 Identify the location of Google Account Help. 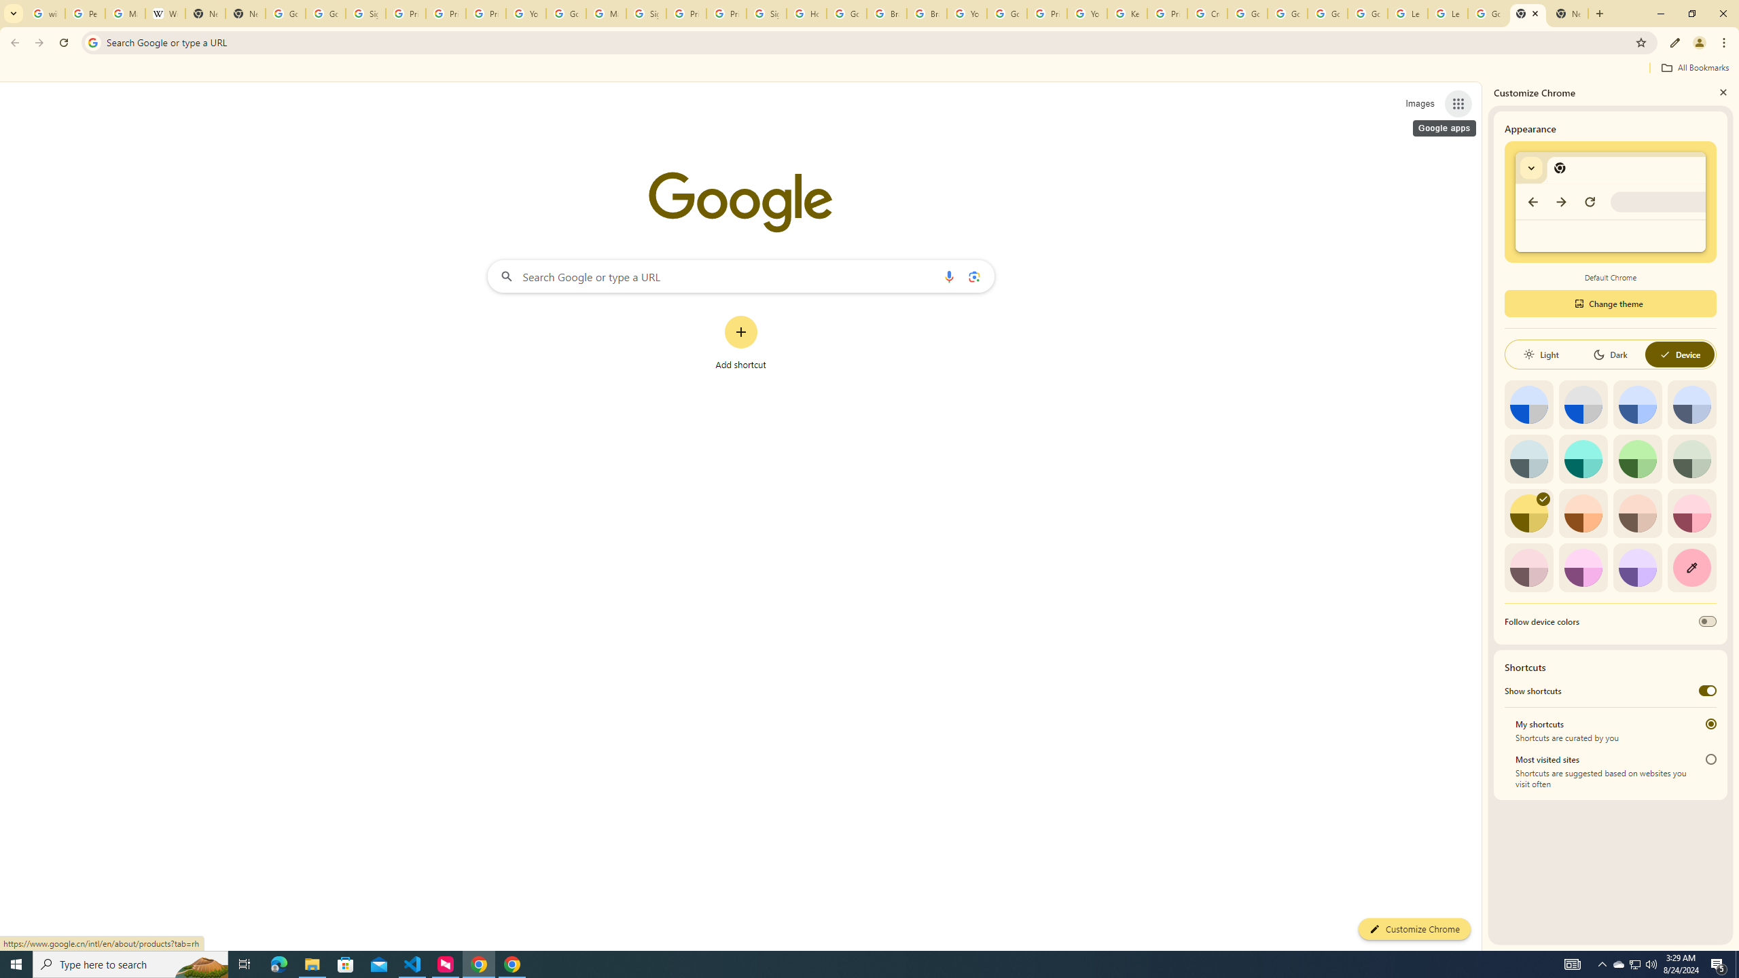
(1247, 14).